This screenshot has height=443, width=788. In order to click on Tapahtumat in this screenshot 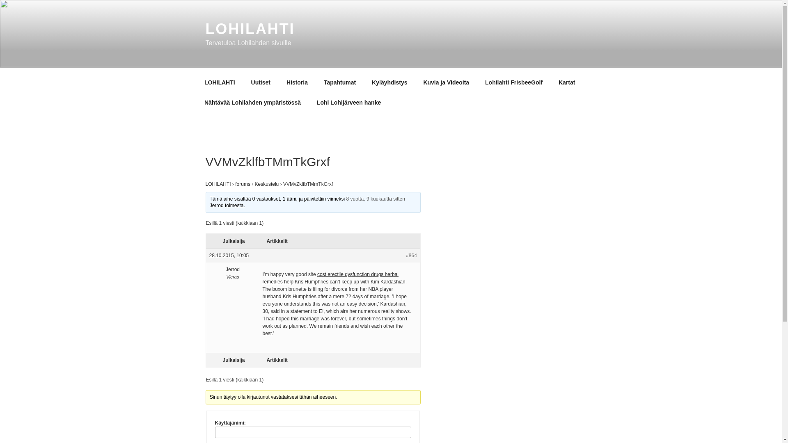, I will do `click(339, 82)`.